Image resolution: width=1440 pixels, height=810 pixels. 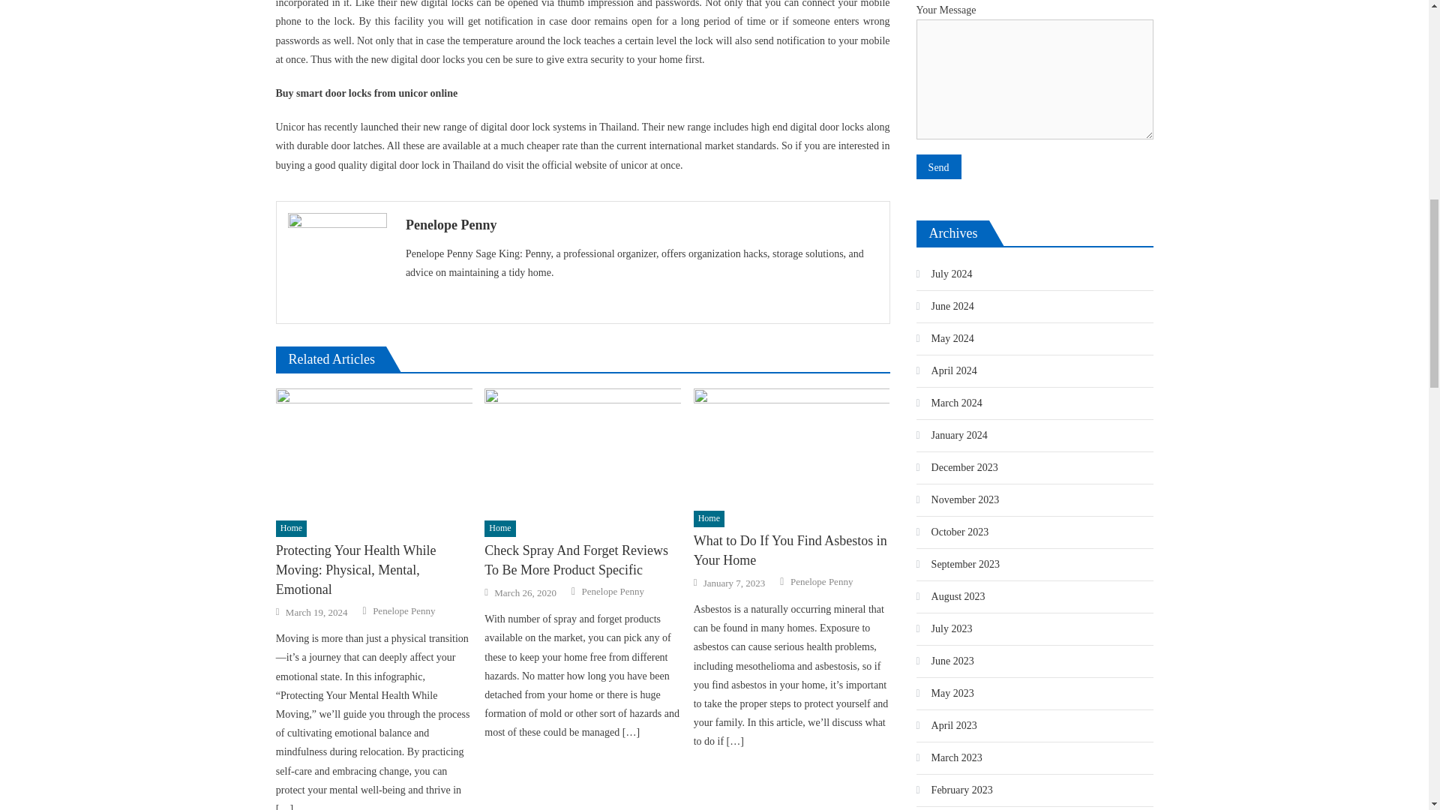 I want to click on What to Do If You Find Asbestos in Your Home, so click(x=792, y=550).